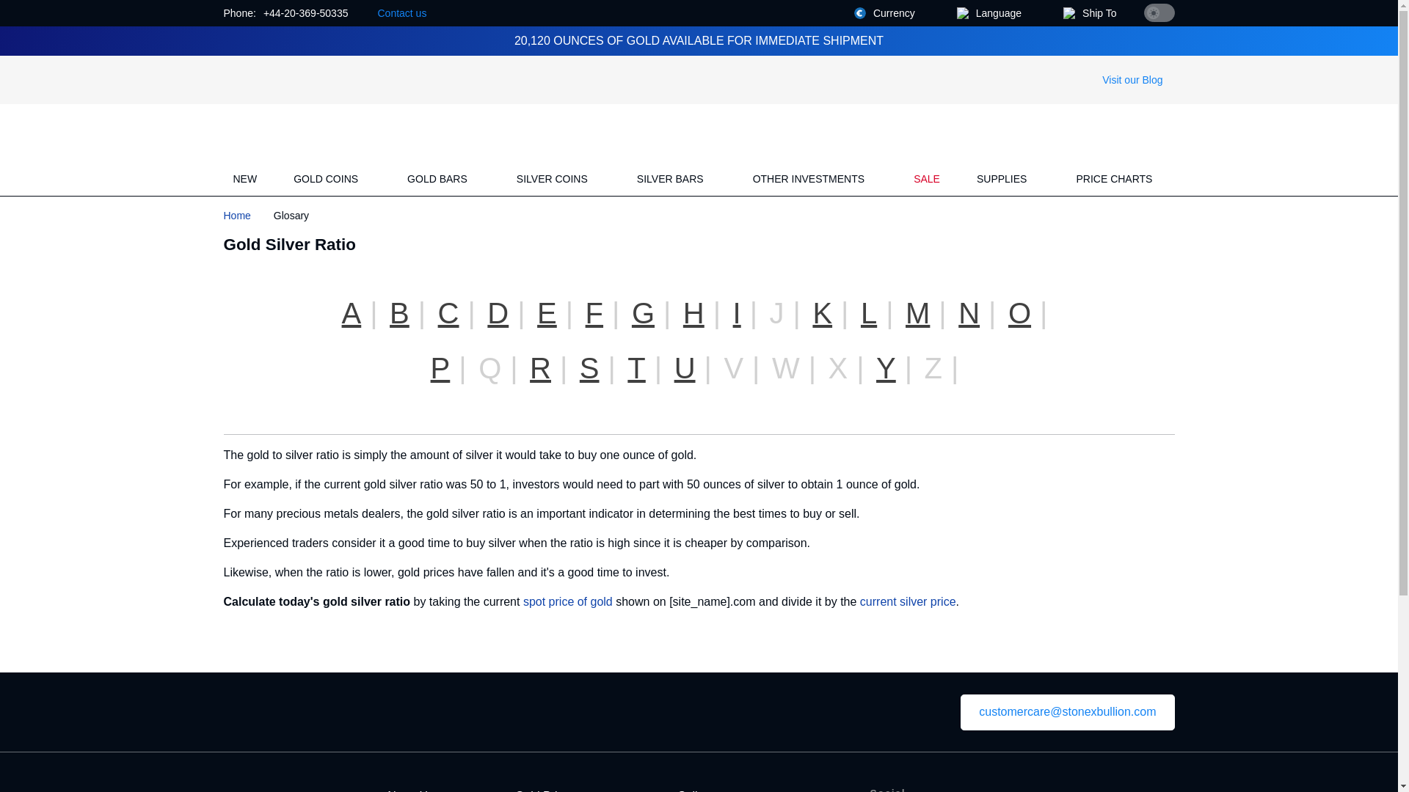 The height and width of the screenshot is (792, 1409). Describe the element at coordinates (702, 791) in the screenshot. I see `Sell to us` at that location.